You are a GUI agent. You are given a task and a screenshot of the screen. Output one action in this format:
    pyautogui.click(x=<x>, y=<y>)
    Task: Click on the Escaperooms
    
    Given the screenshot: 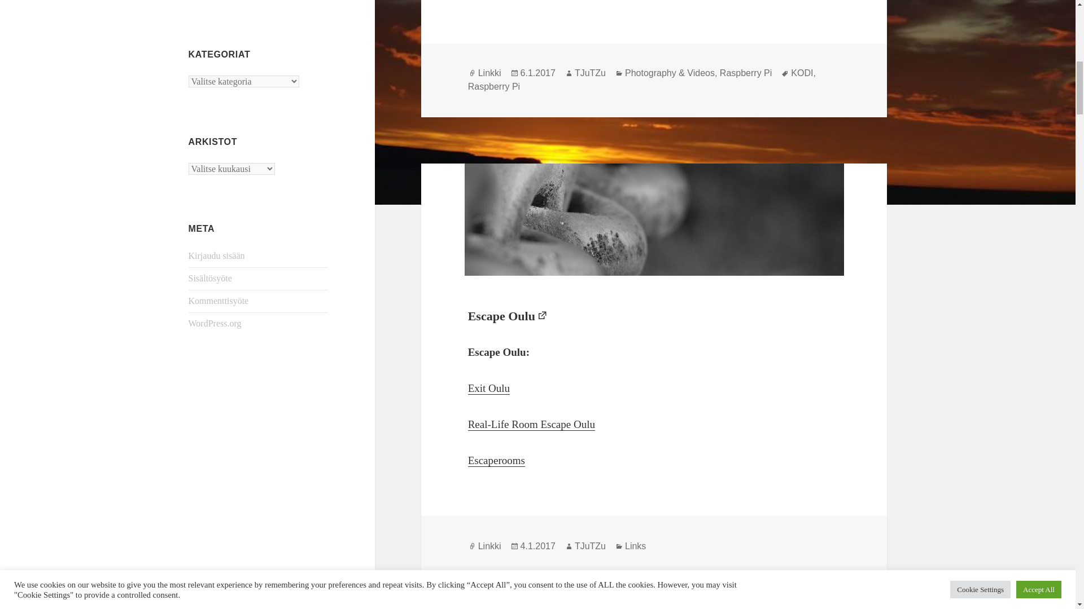 What is the action you would take?
    pyautogui.click(x=496, y=460)
    